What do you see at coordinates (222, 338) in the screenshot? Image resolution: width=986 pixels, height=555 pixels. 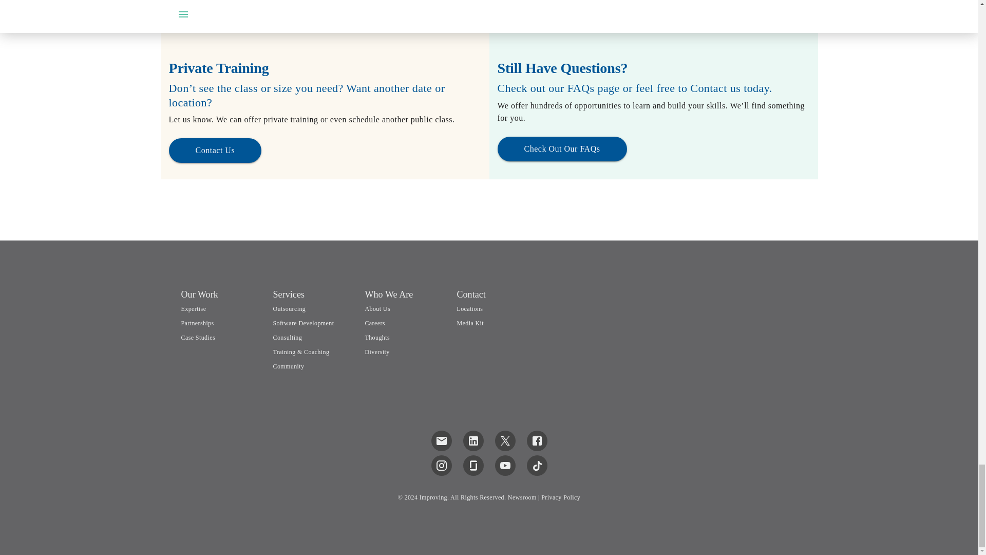 I see `Case Studies` at bounding box center [222, 338].